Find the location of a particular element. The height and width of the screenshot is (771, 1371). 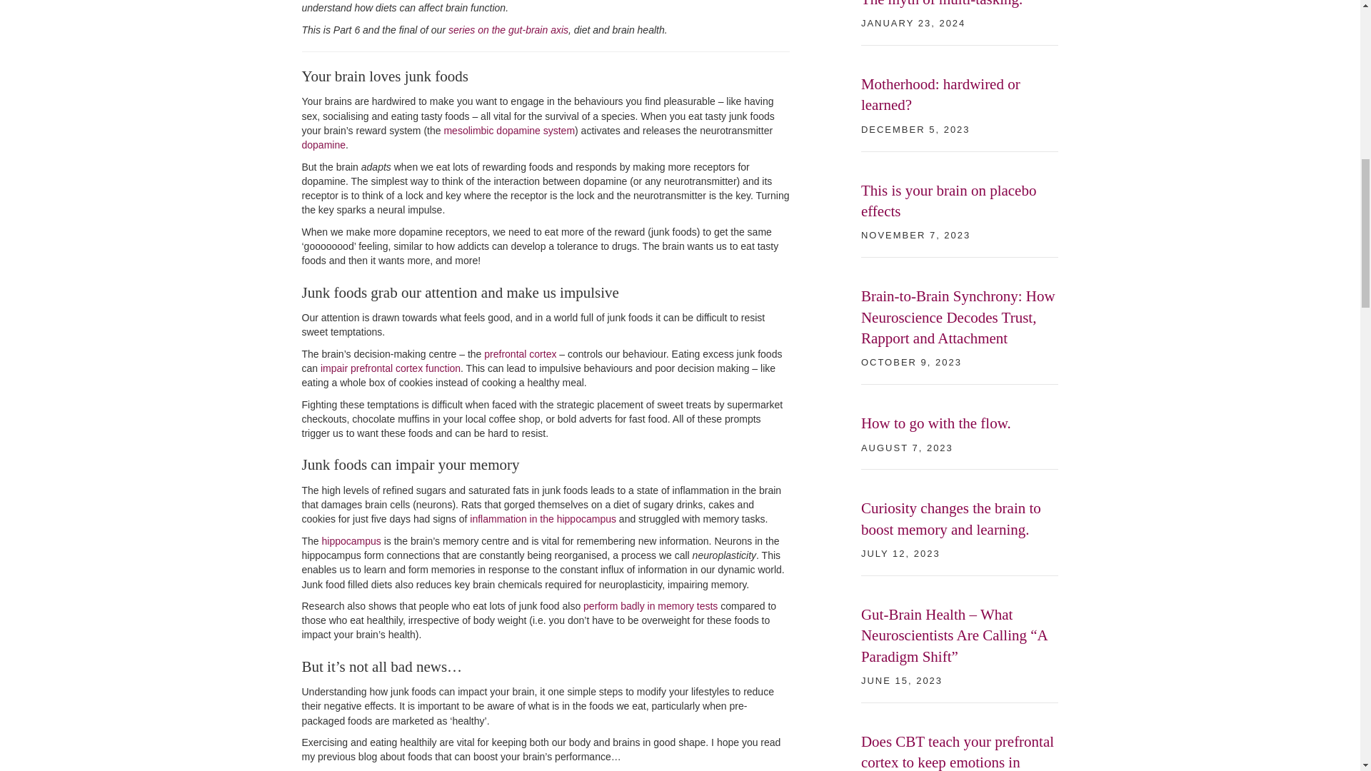

How to go with the flow. is located at coordinates (935, 423).